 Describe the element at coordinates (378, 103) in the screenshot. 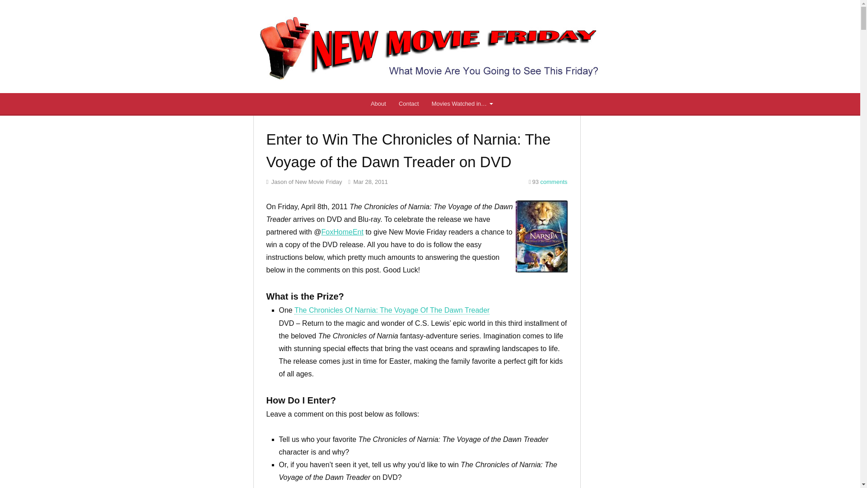

I see `About` at that location.